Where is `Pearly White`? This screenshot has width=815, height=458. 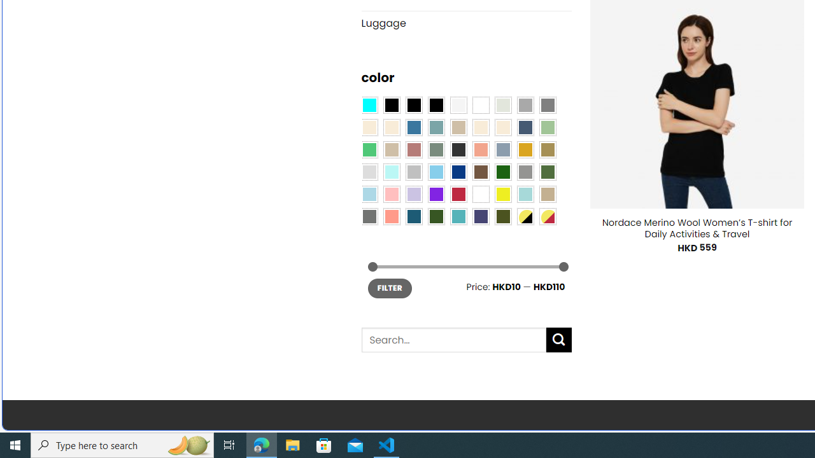
Pearly White is located at coordinates (458, 104).